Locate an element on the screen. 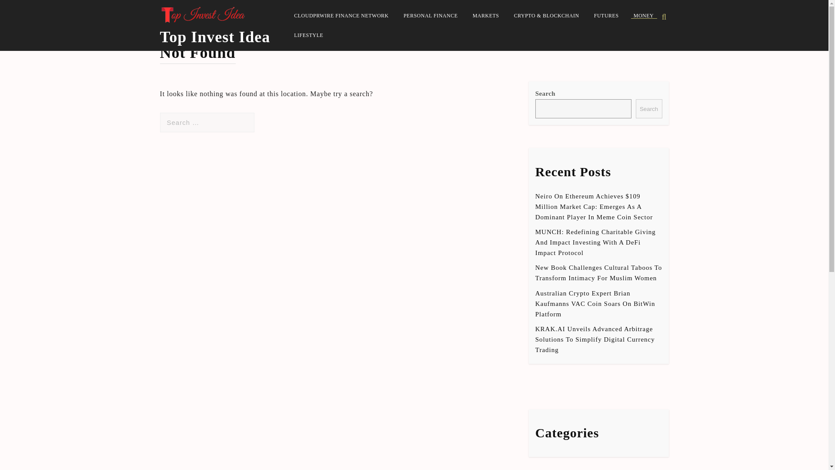 This screenshot has width=835, height=470. FUTURES is located at coordinates (606, 16).